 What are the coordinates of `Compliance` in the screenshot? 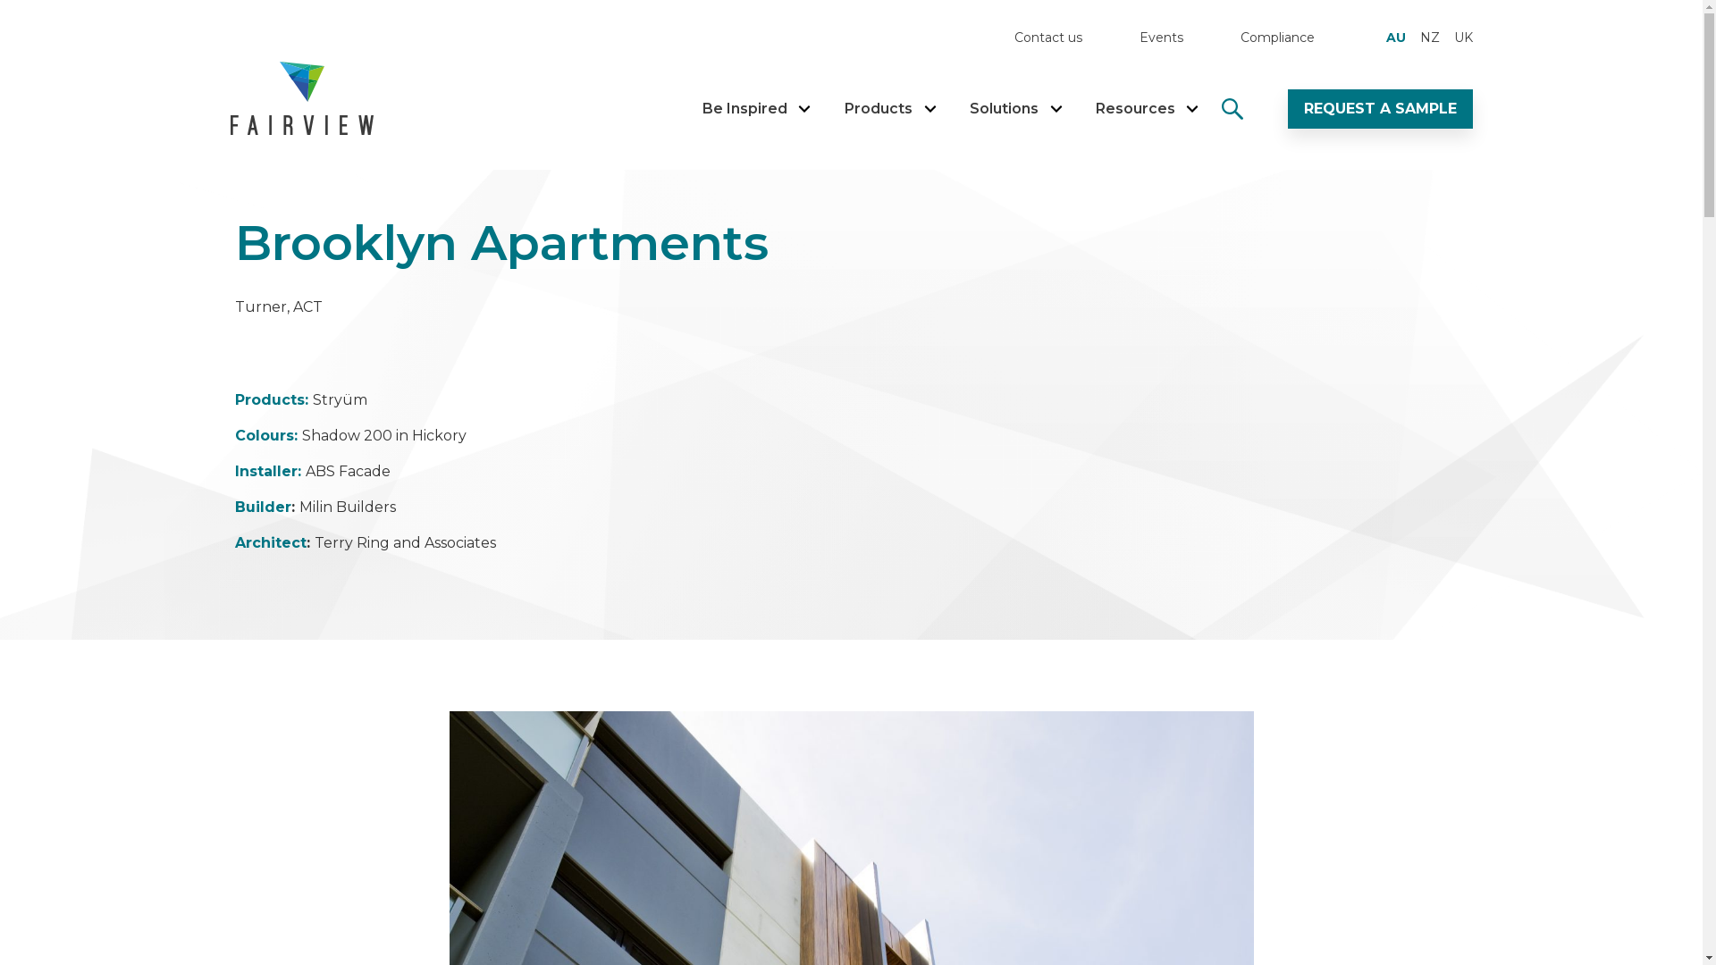 It's located at (1278, 38).